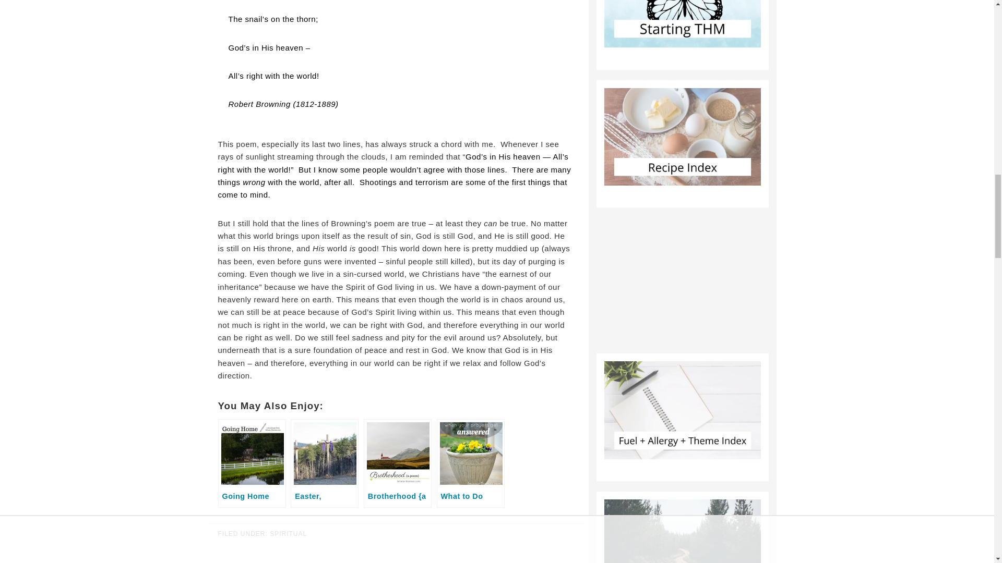  I want to click on SPIRITUAL, so click(288, 534).